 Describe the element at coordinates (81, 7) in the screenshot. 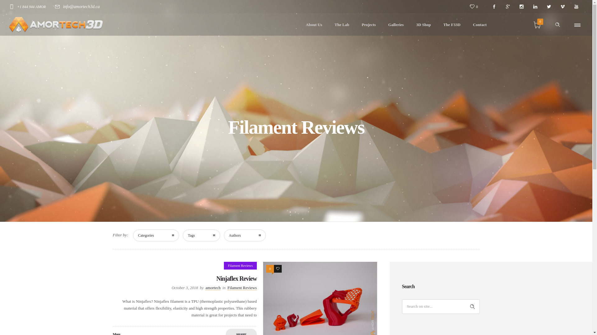

I see `info@amortech3d.ca` at that location.